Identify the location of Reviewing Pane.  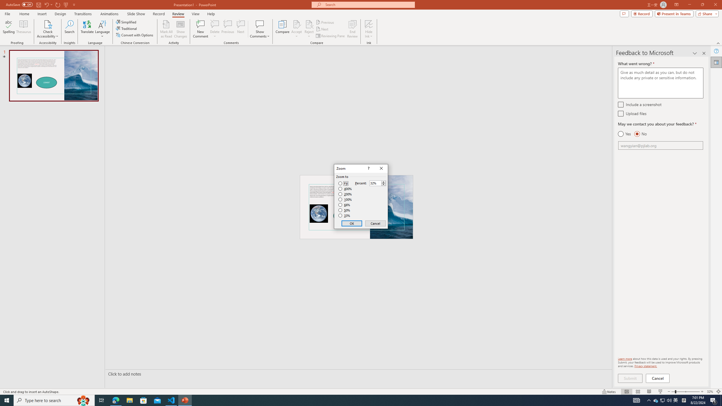
(331, 36).